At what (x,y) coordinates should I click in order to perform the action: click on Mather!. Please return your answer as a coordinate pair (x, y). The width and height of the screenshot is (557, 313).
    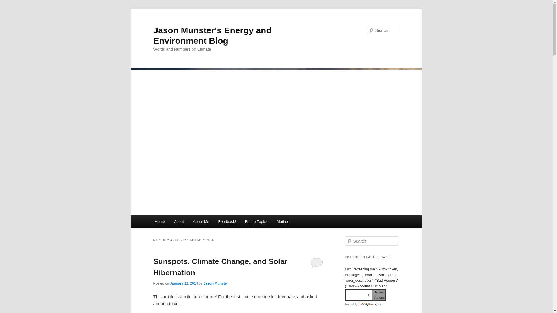
    Looking at the image, I should click on (283, 221).